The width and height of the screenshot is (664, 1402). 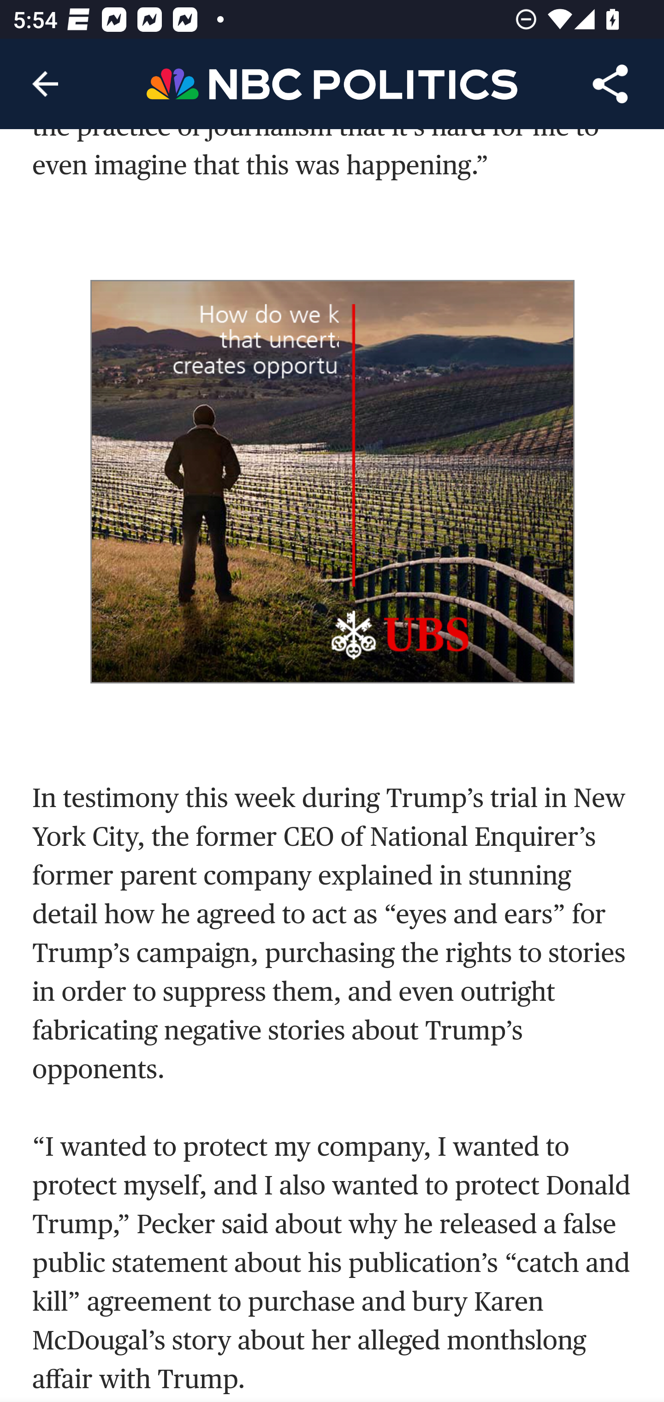 I want to click on Navigate up, so click(x=45, y=84).